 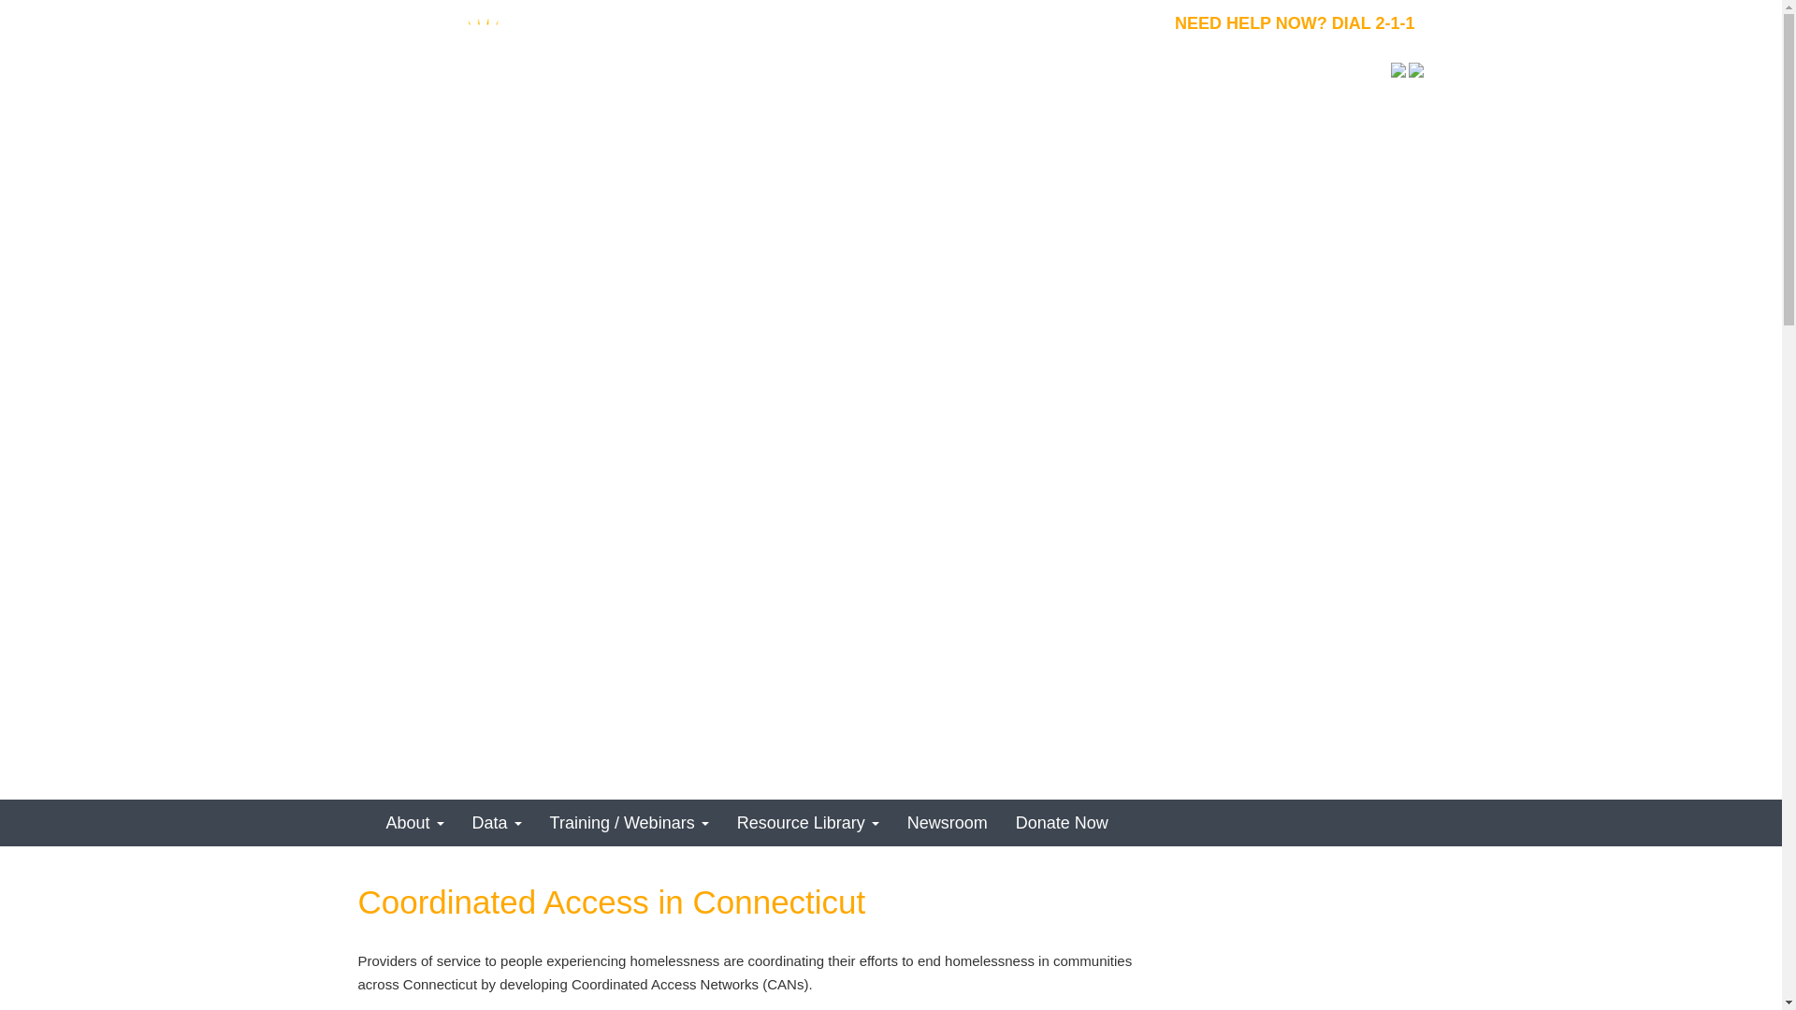 I want to click on Donate Now, so click(x=1063, y=823).